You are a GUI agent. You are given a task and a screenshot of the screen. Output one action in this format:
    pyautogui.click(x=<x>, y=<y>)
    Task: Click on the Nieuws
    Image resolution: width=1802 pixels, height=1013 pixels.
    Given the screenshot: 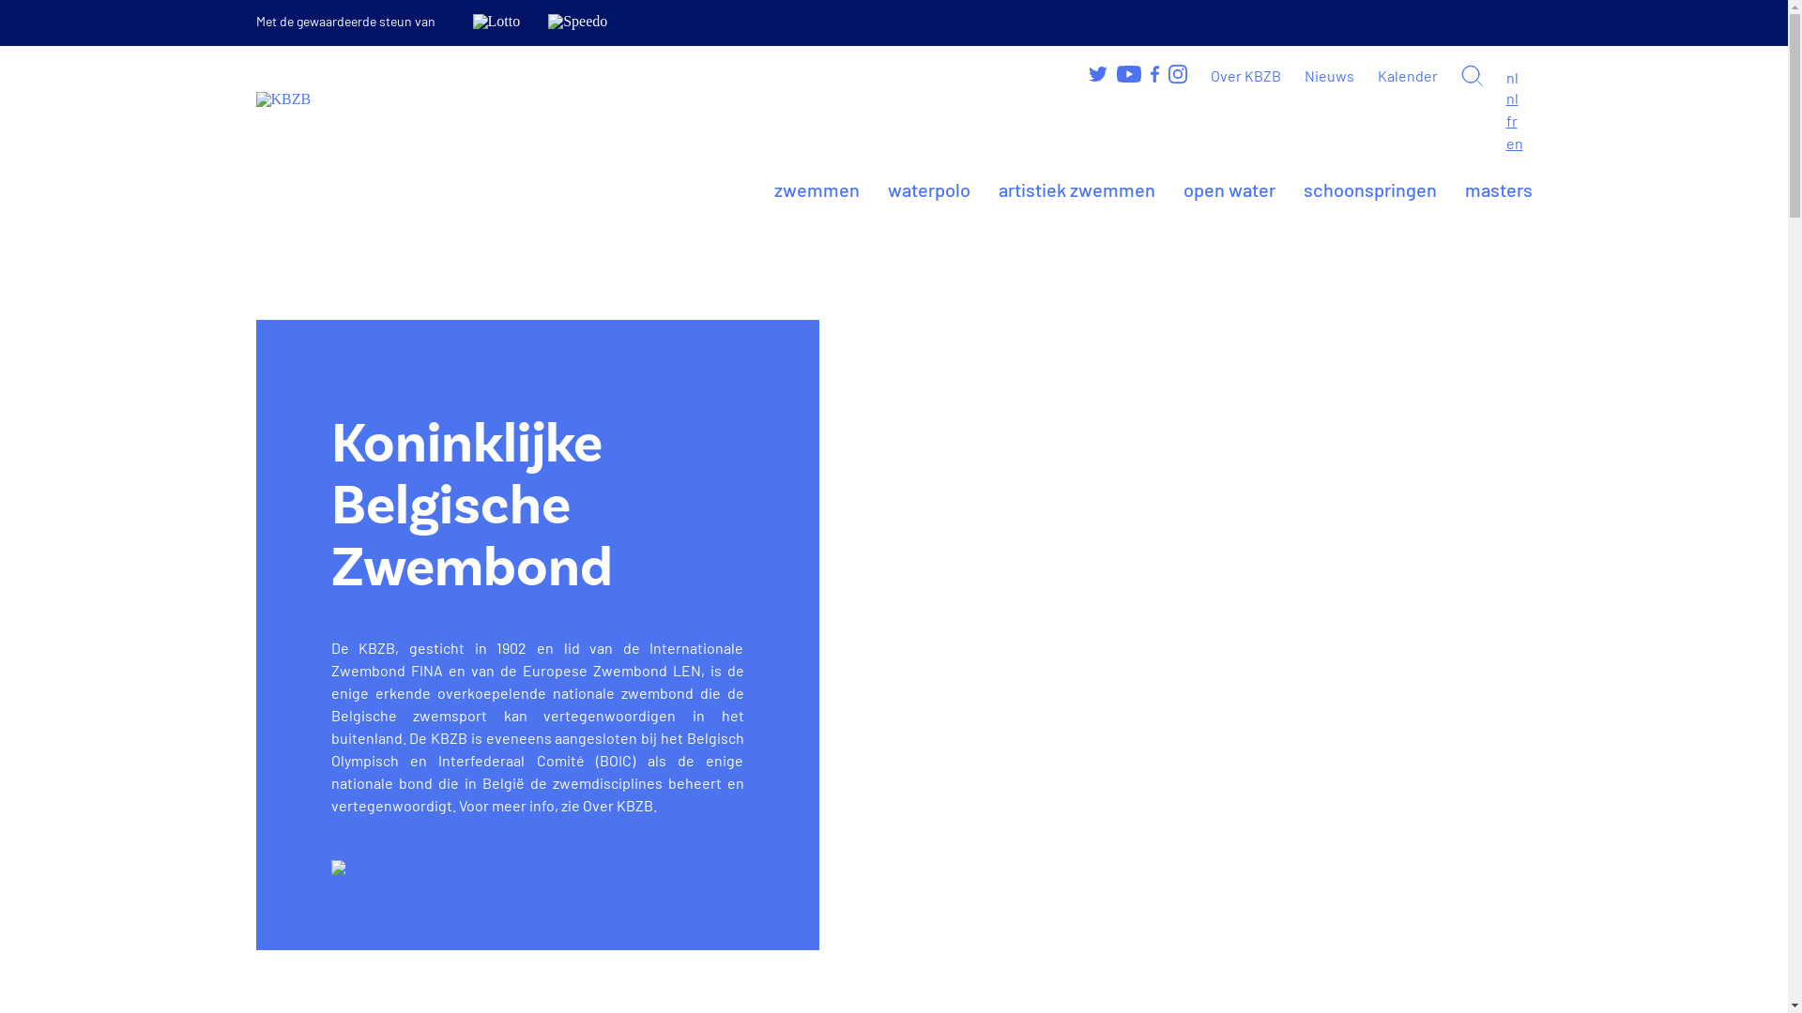 What is the action you would take?
    pyautogui.click(x=1329, y=75)
    